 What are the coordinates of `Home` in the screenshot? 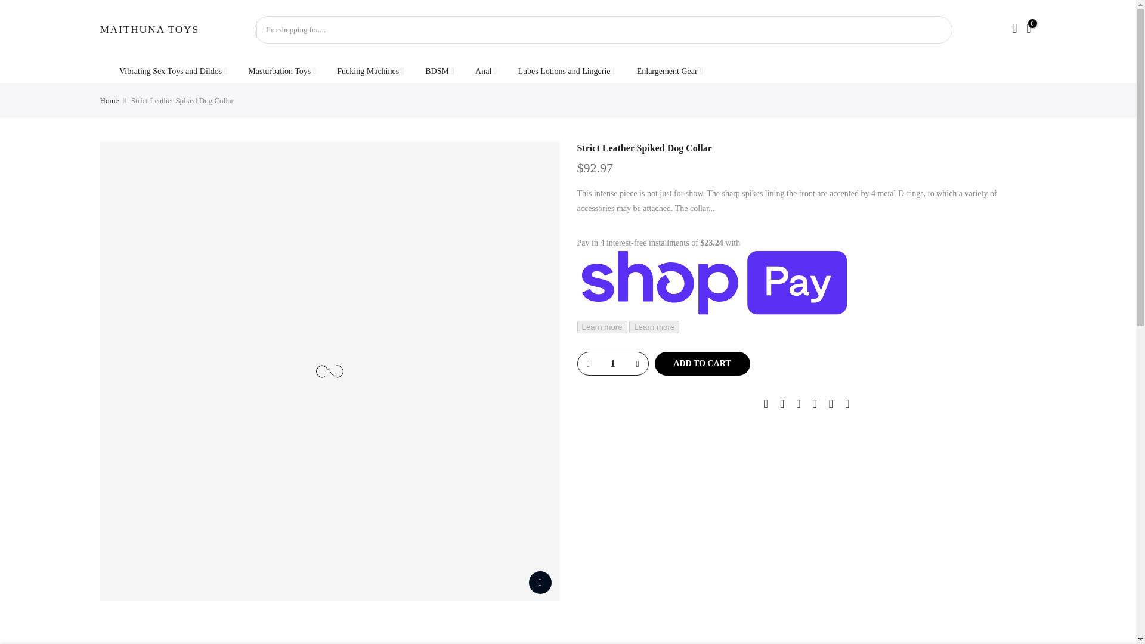 It's located at (110, 100).